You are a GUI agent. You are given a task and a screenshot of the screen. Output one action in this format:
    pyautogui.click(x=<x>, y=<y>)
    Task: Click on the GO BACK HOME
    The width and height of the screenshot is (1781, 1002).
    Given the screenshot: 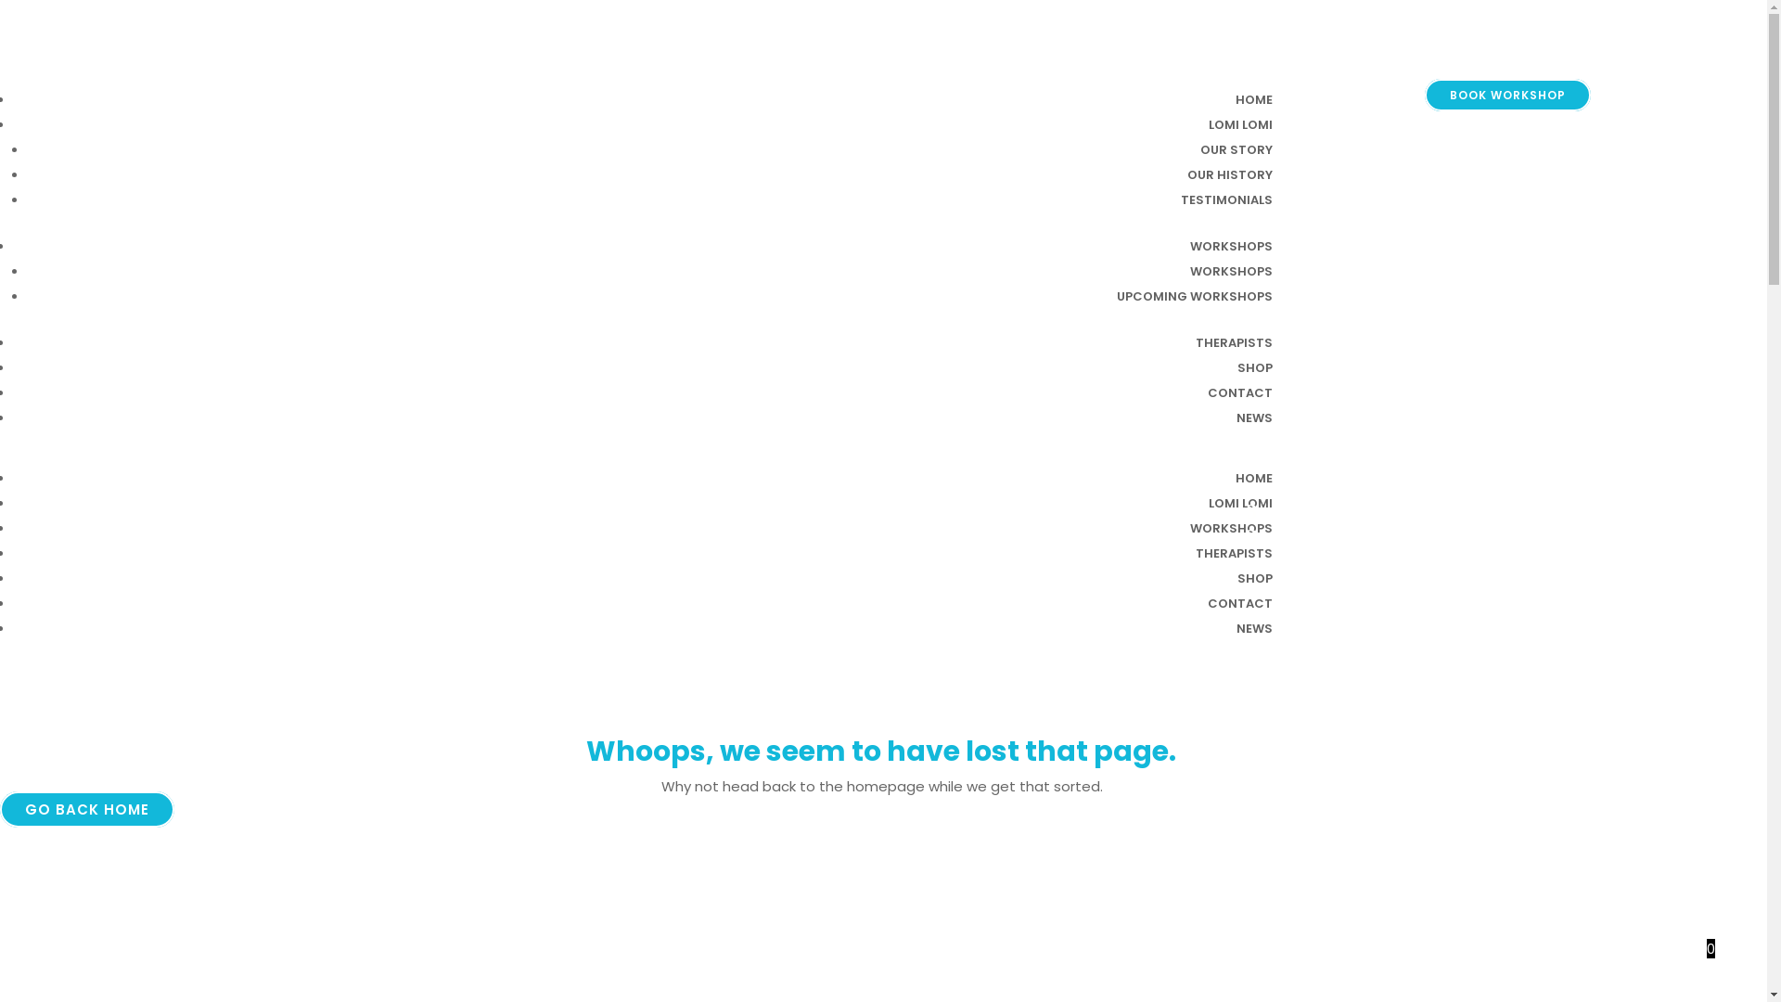 What is the action you would take?
    pyautogui.click(x=87, y=809)
    